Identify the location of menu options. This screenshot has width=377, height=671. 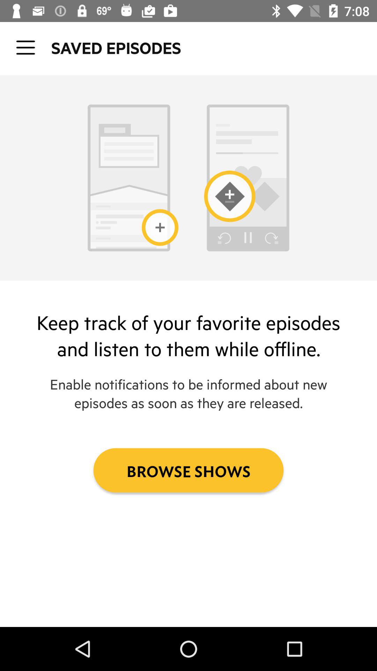
(26, 48).